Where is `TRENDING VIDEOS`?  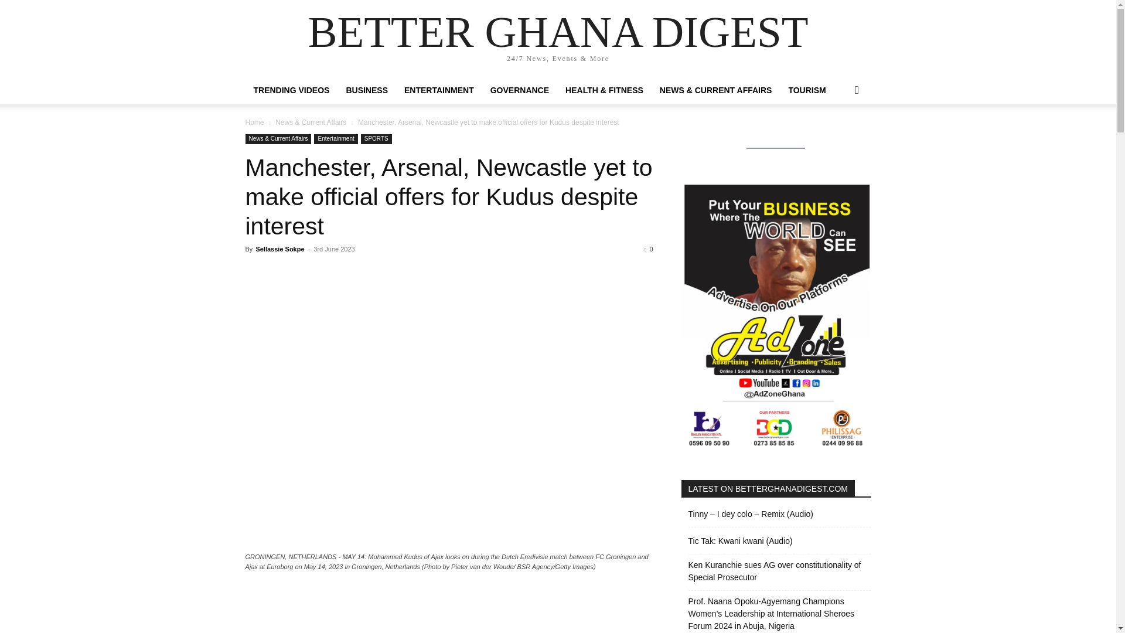
TRENDING VIDEOS is located at coordinates (291, 90).